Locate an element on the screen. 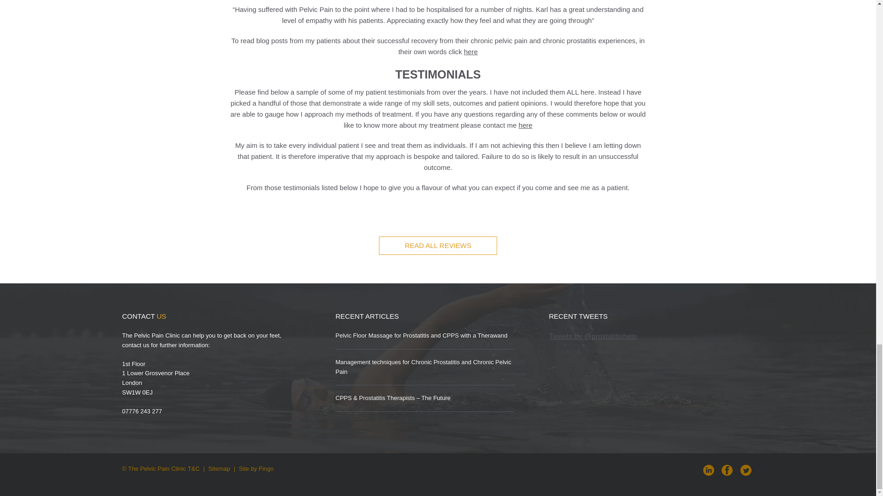  here is located at coordinates (525, 124).